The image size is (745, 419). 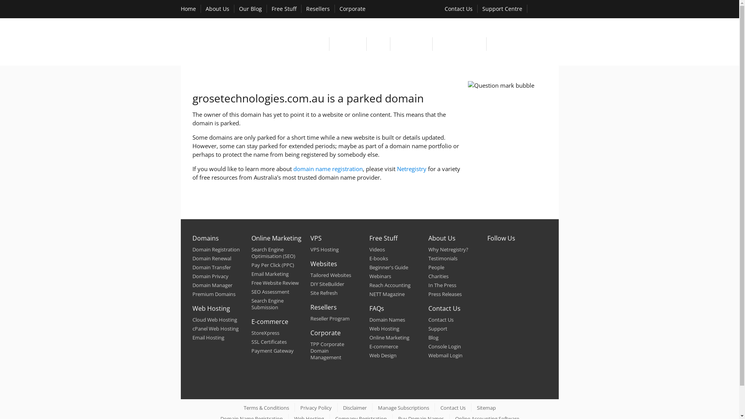 I want to click on About Us, so click(x=442, y=238).